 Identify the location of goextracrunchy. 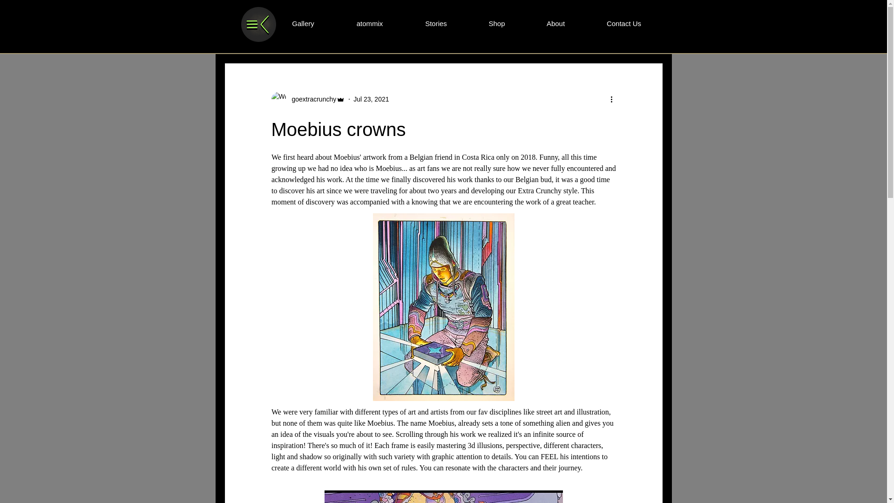
(308, 99).